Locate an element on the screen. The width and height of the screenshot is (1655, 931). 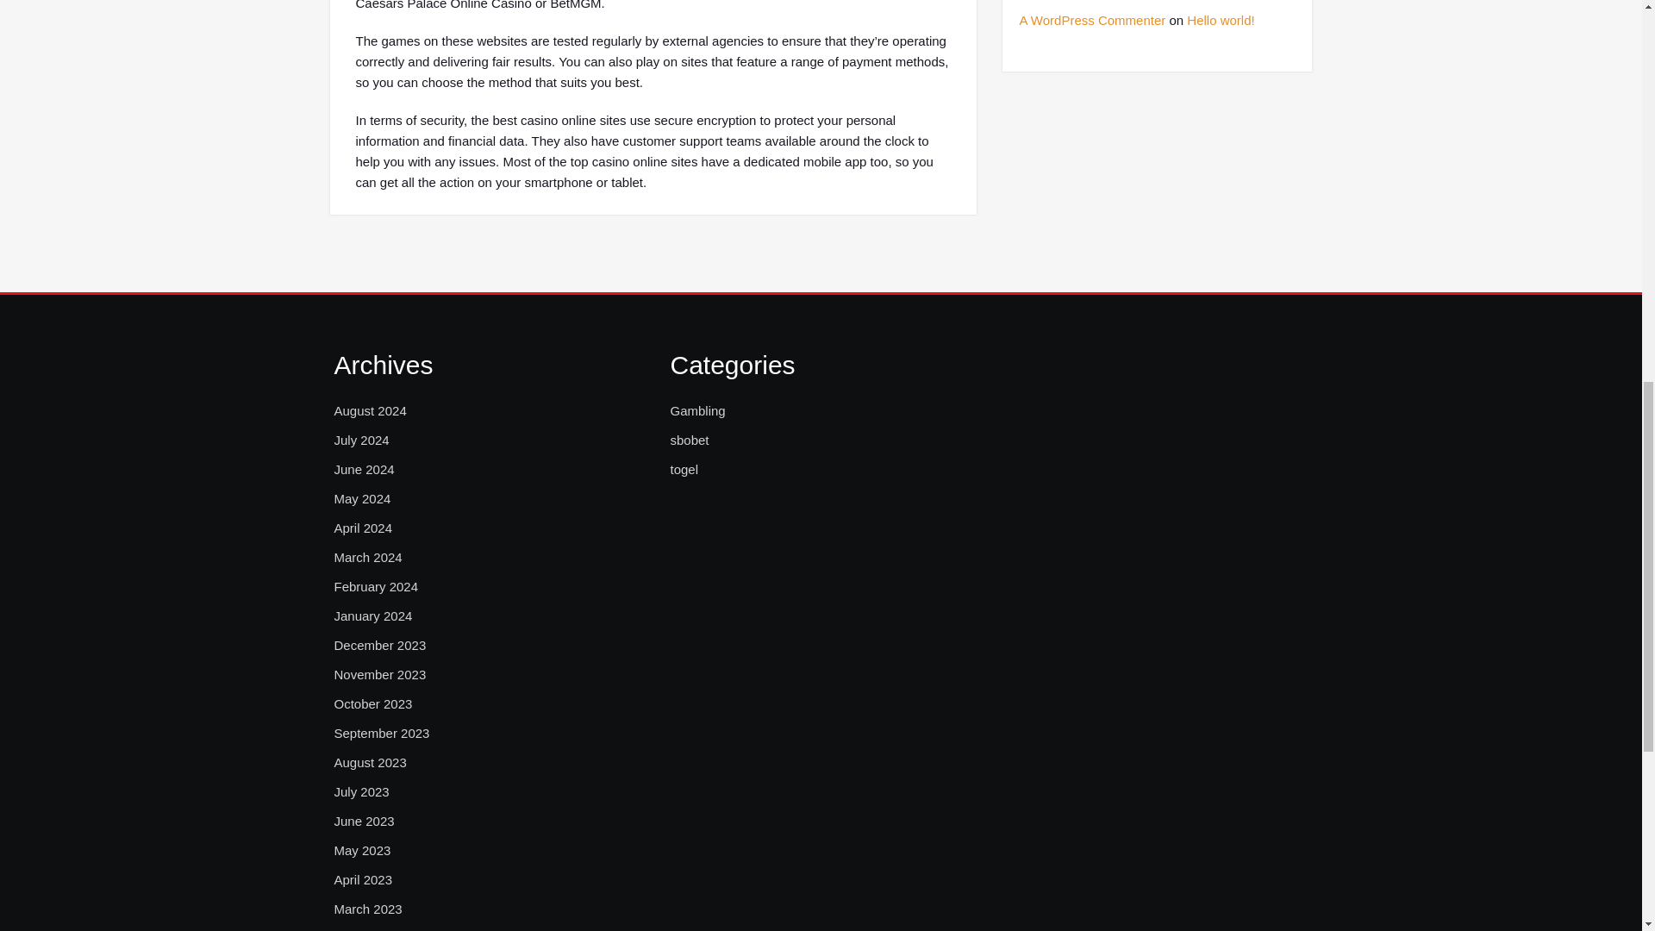
July 2023 is located at coordinates (361, 791).